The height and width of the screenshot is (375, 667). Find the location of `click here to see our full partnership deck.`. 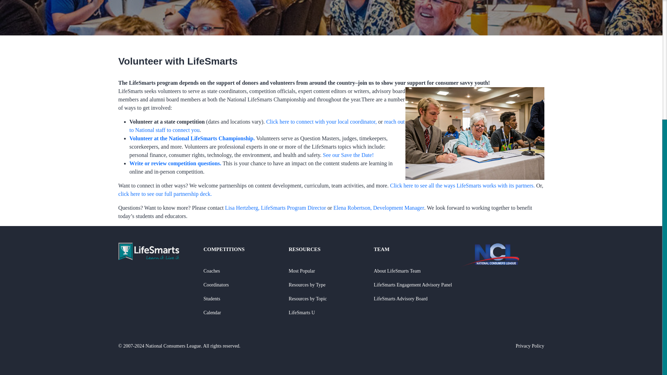

click here to see our full partnership deck. is located at coordinates (165, 194).